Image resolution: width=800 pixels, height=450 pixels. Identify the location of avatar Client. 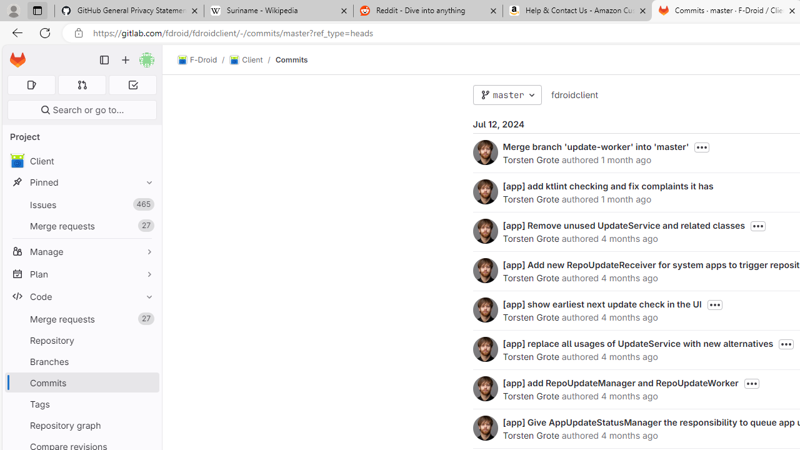
(81, 161).